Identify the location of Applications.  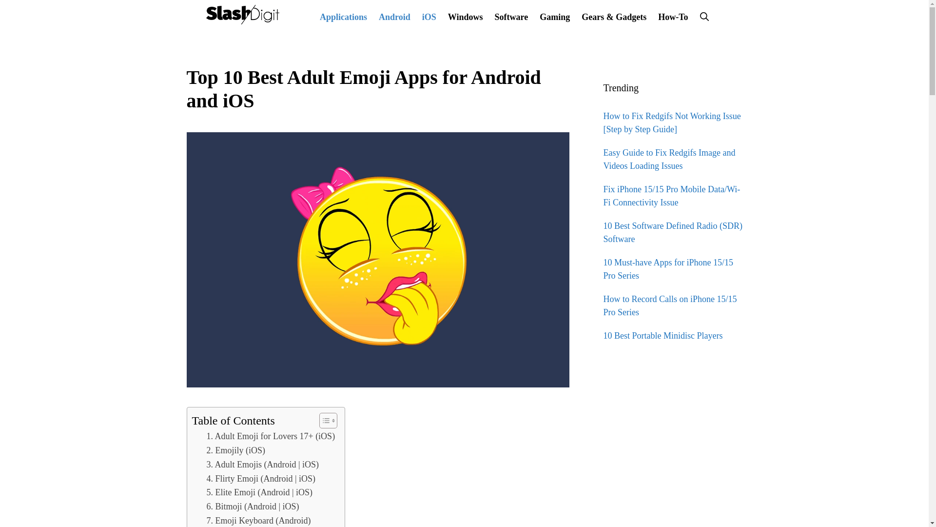
(343, 17).